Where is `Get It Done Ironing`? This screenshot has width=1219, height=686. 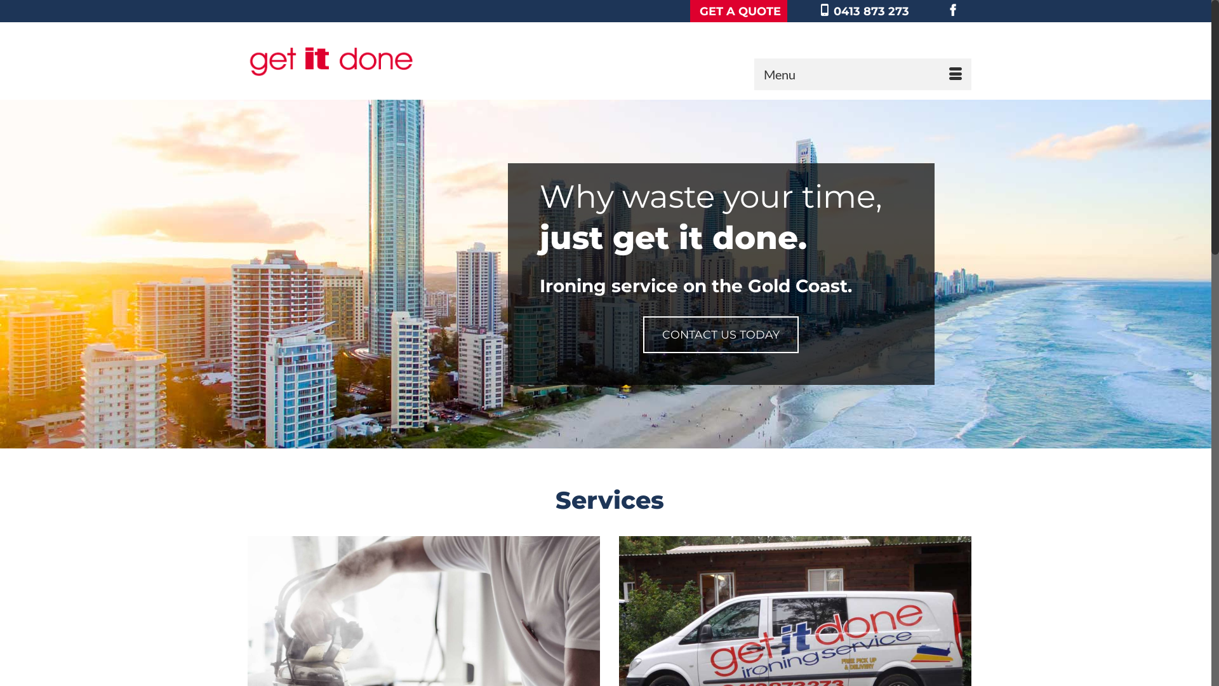
Get It Done Ironing is located at coordinates (331, 56).